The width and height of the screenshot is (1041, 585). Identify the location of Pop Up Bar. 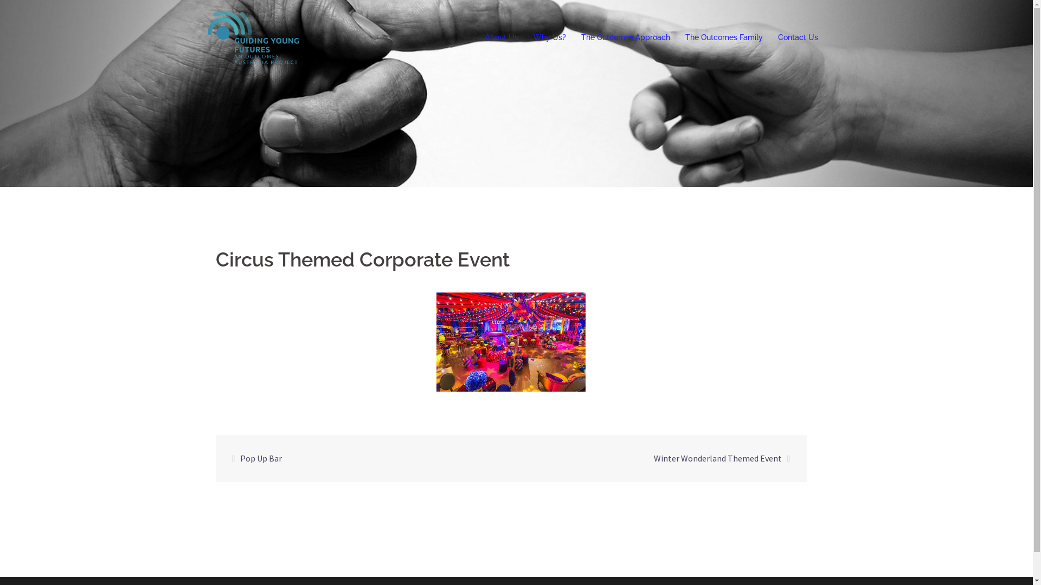
(261, 458).